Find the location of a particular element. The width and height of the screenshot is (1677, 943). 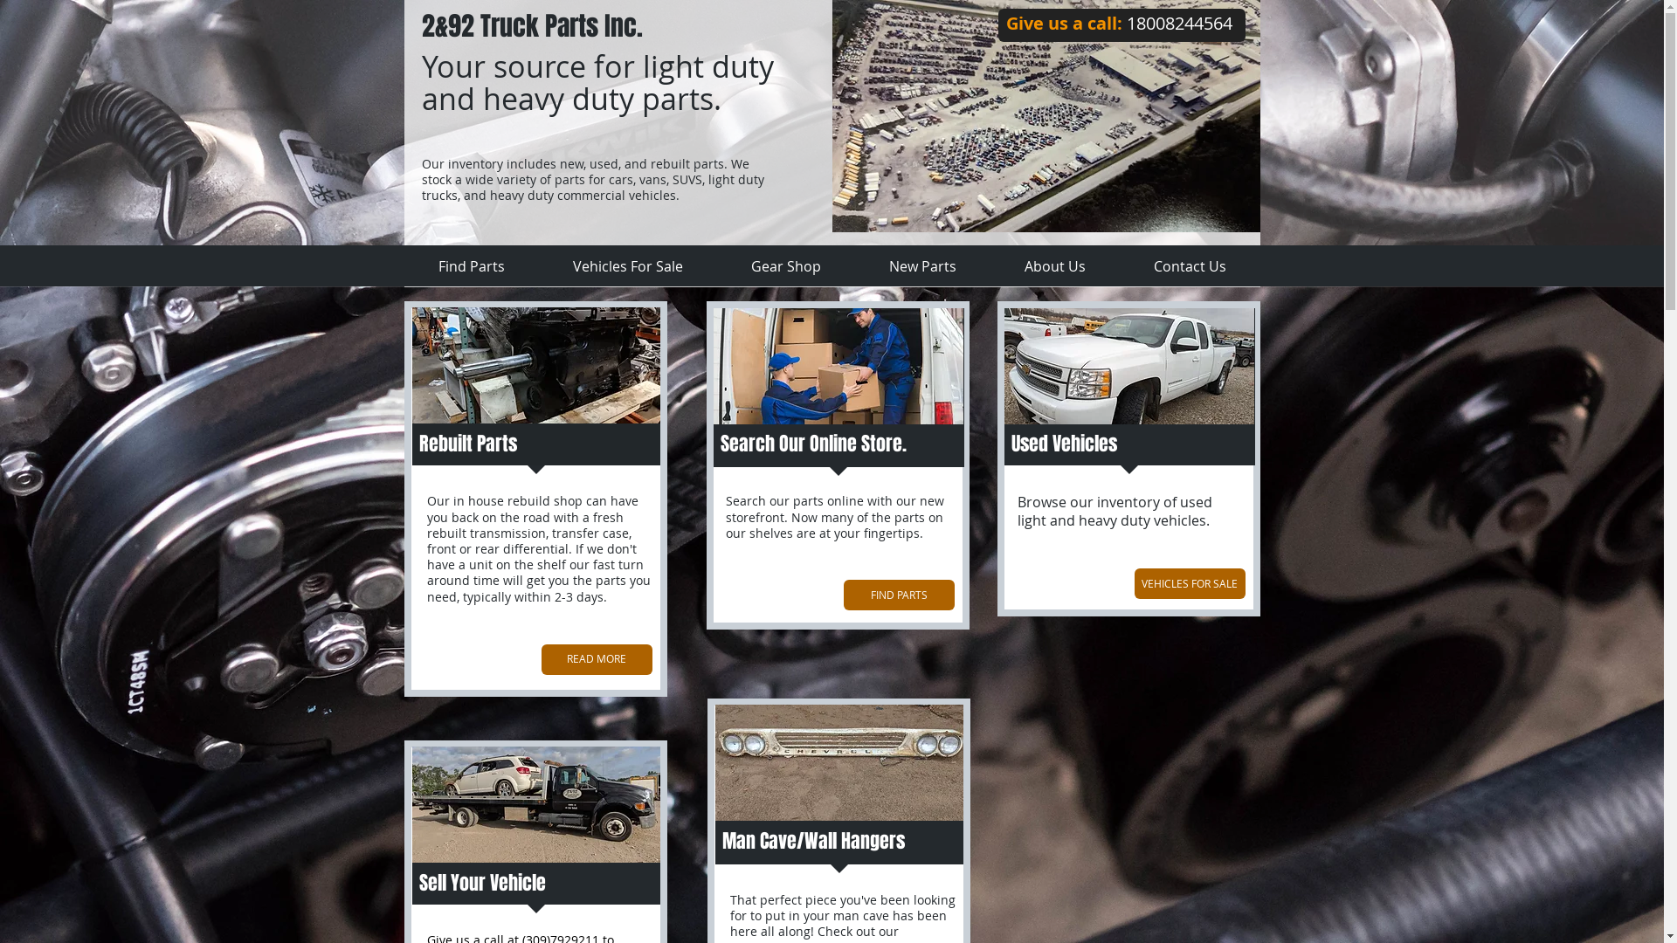

Vehicles For Sale is located at coordinates (627, 267).